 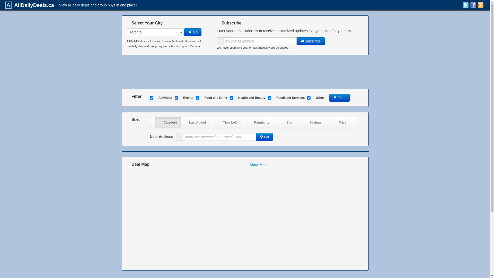 I want to click on Follow Us on Twitter!, so click(x=466, y=5).